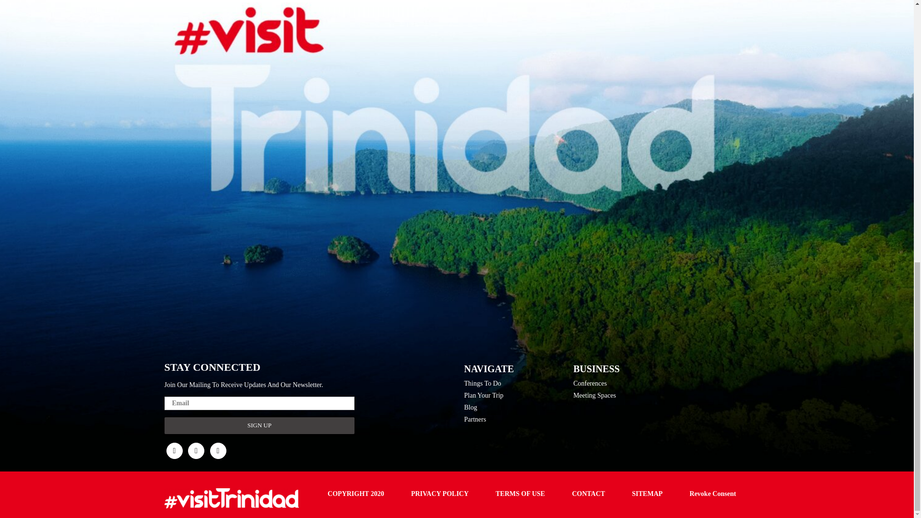 This screenshot has height=518, width=921. I want to click on Revoke consent, so click(713, 494).